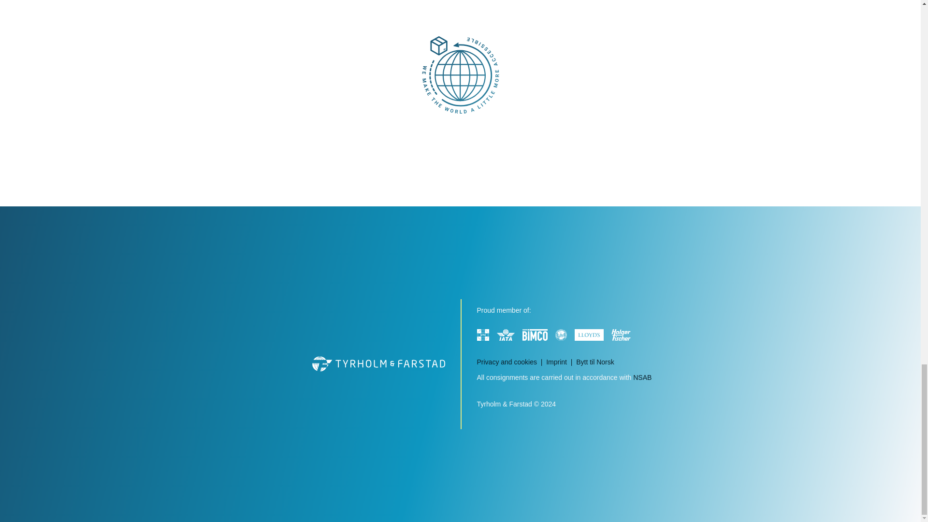 Image resolution: width=928 pixels, height=522 pixels. Describe the element at coordinates (511, 362) in the screenshot. I see `Privacy and cookies` at that location.